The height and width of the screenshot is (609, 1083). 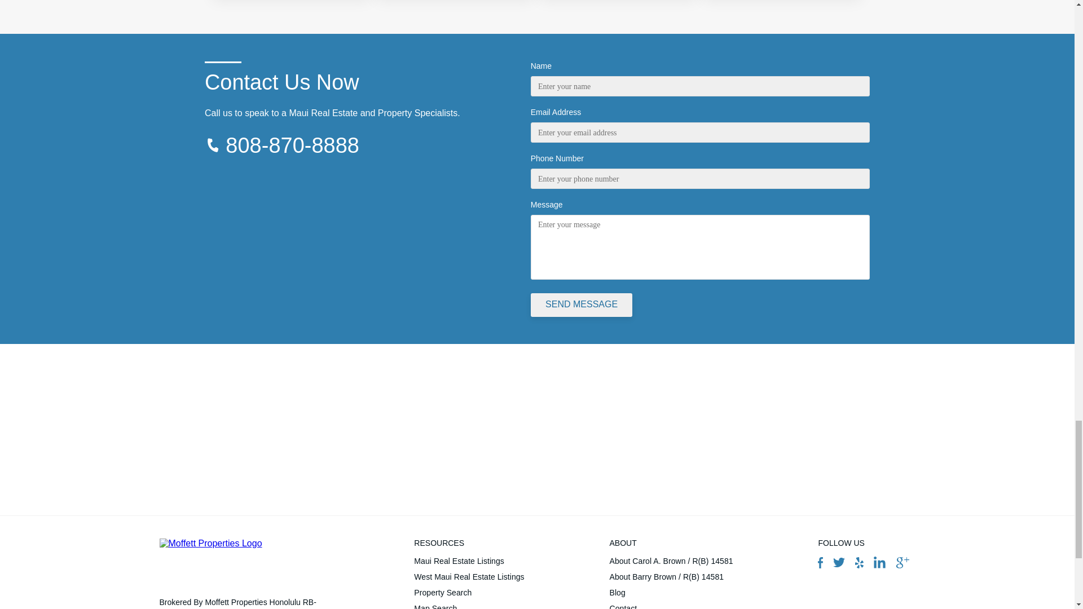 What do you see at coordinates (469, 576) in the screenshot?
I see `West Maui Real Estate Listings` at bounding box center [469, 576].